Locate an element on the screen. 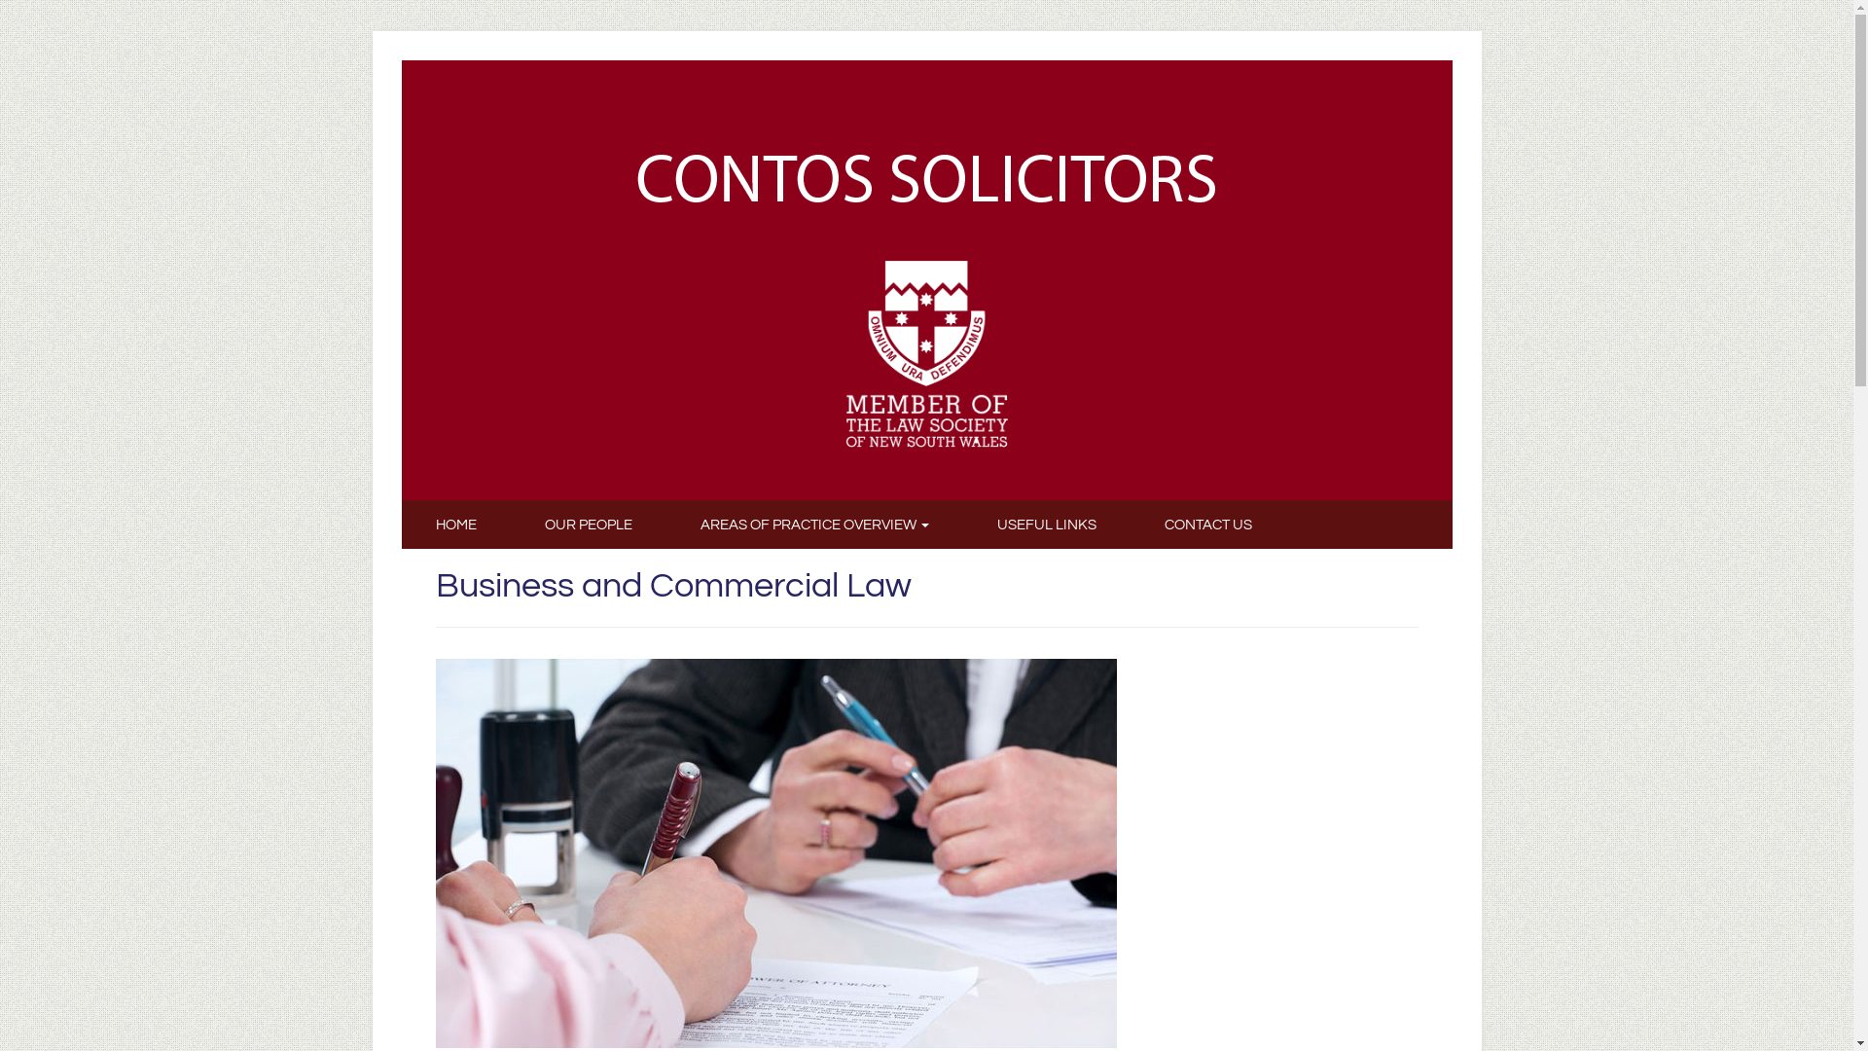  OUR PEOPLE is located at coordinates (588, 525).